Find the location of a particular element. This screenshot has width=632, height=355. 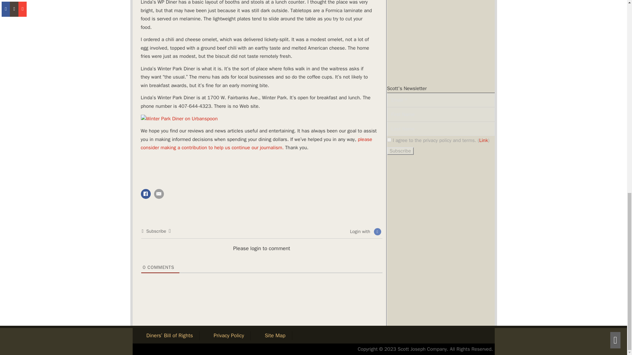

Subscribe is located at coordinates (400, 151).